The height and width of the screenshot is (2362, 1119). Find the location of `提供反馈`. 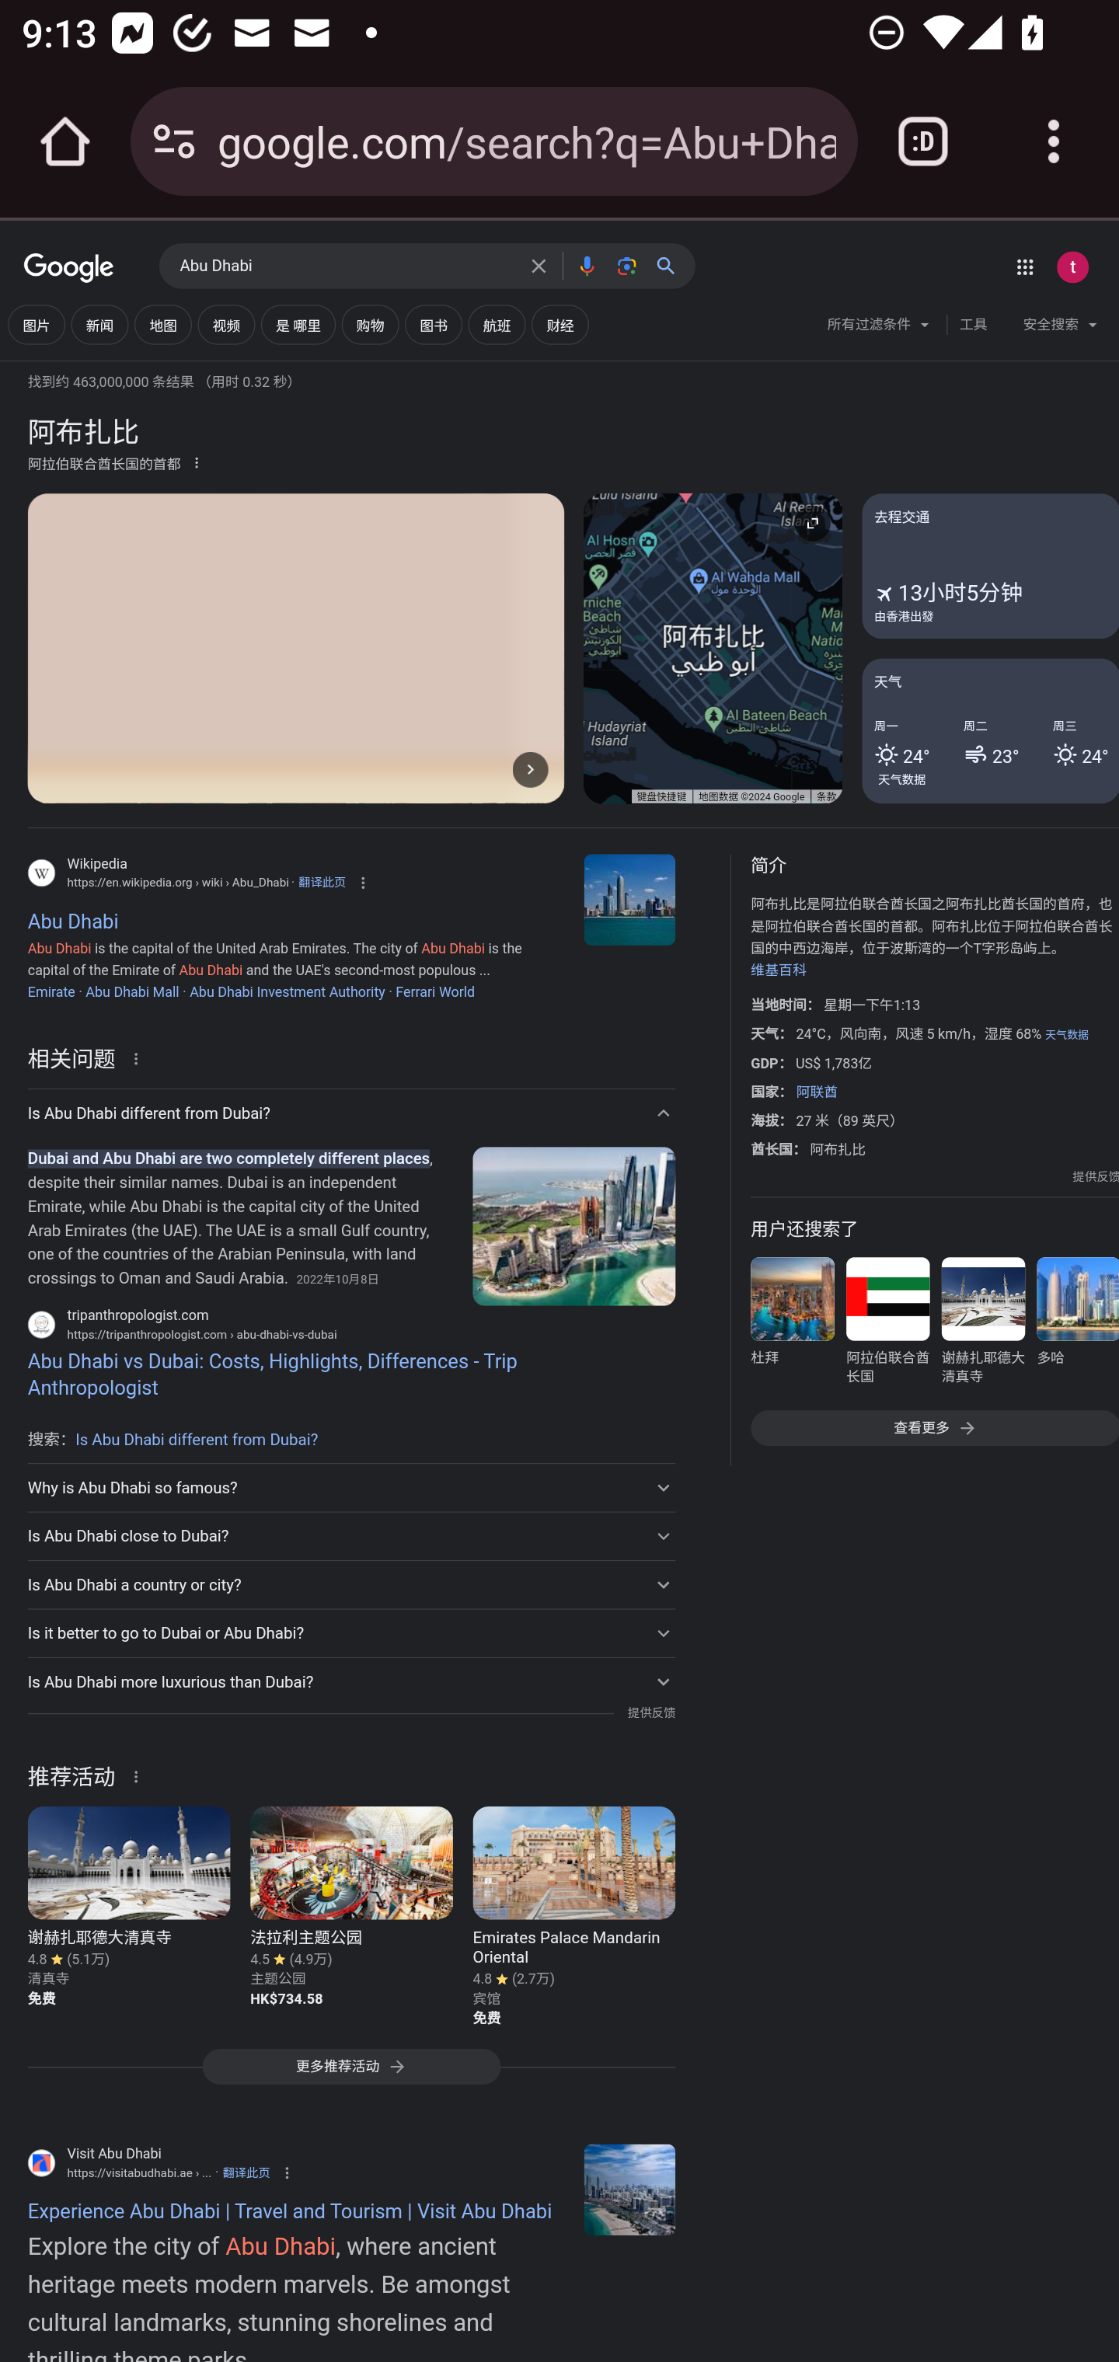

提供反馈 is located at coordinates (1096, 1177).